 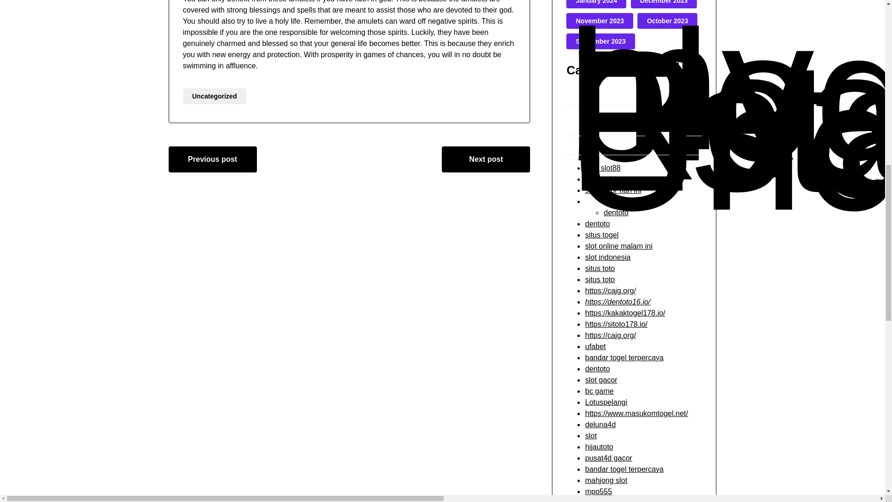 What do you see at coordinates (664, 2) in the screenshot?
I see `December 2023` at bounding box center [664, 2].